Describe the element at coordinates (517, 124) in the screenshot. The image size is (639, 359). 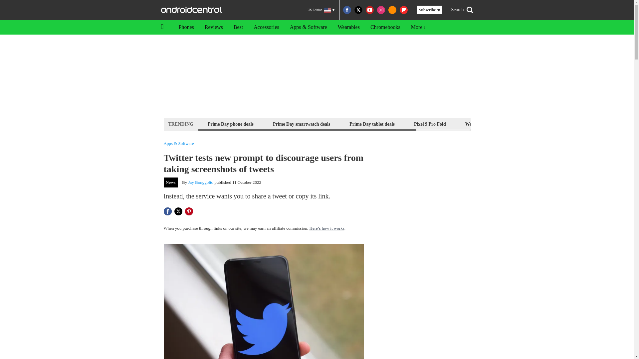
I see `Android 15` at that location.